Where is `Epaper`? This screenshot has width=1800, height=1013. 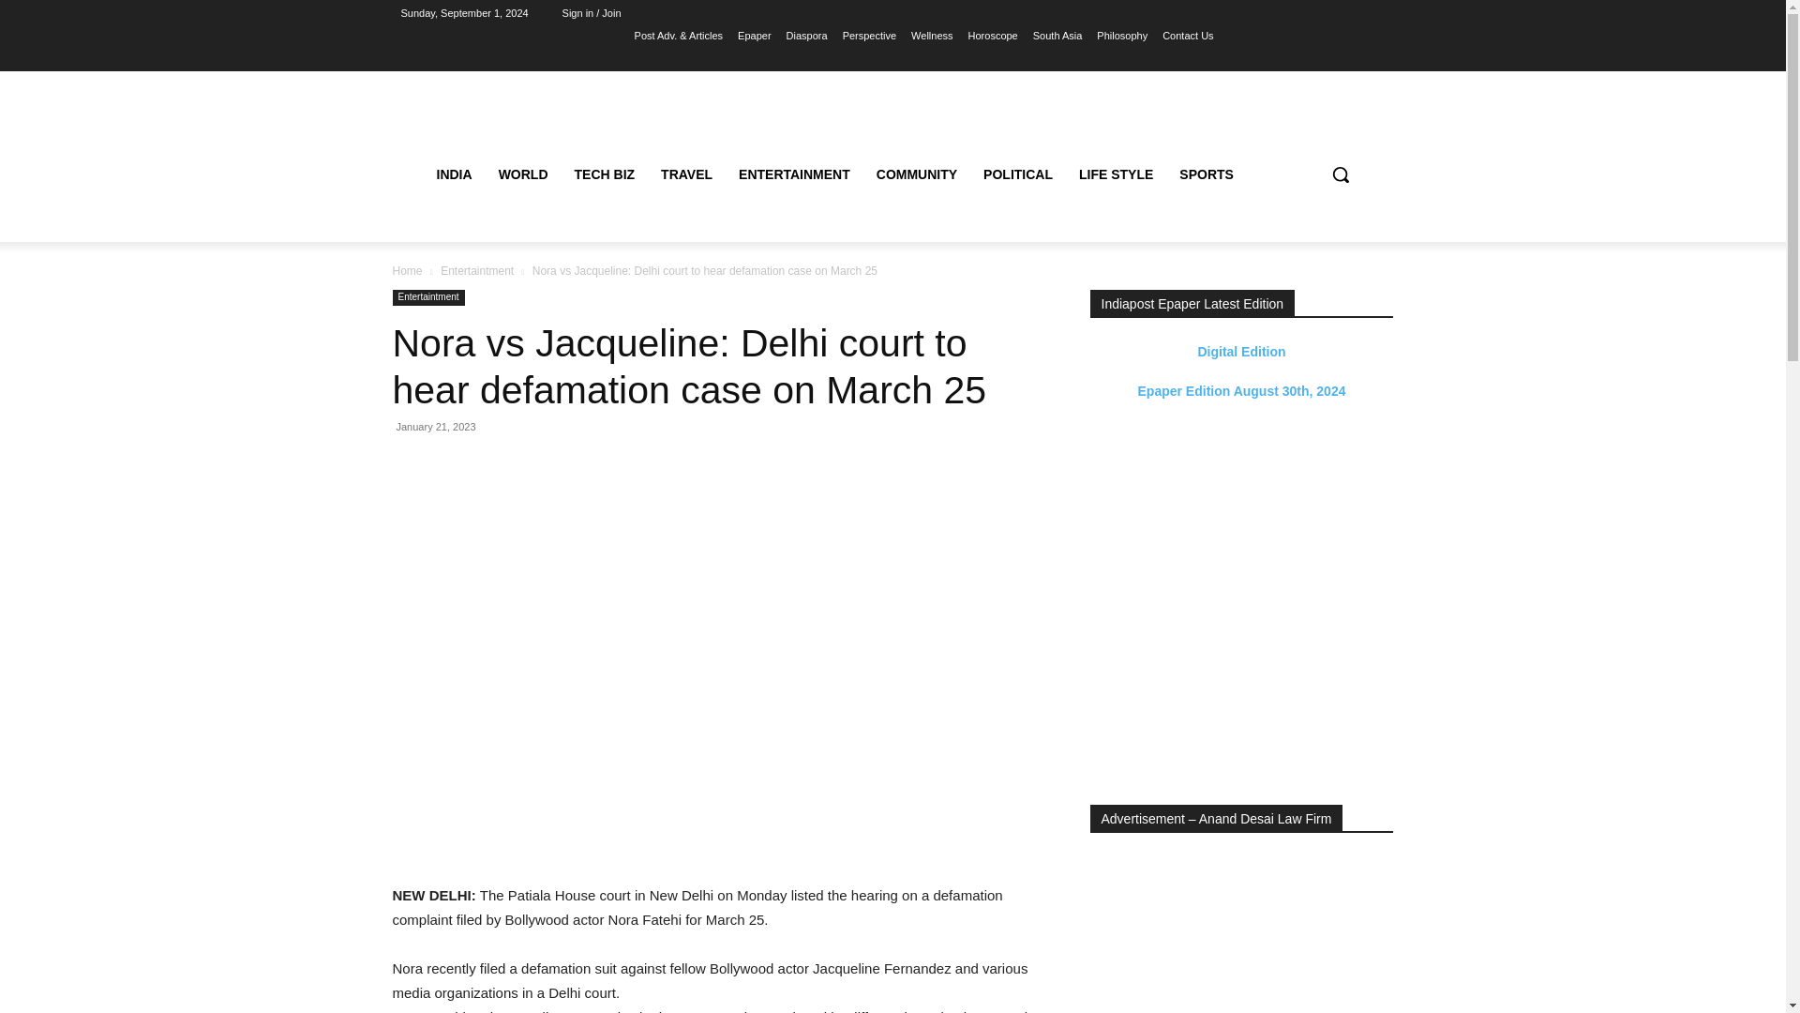
Epaper is located at coordinates (754, 35).